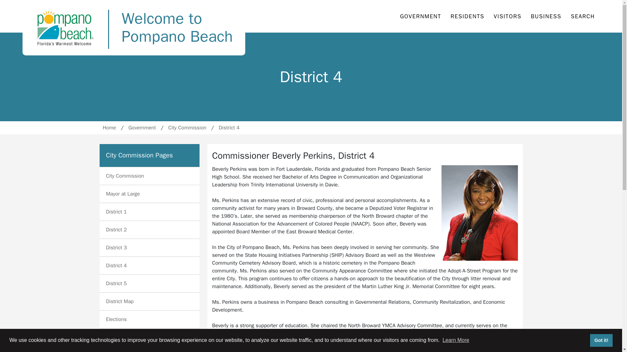 The width and height of the screenshot is (627, 352). What do you see at coordinates (116, 248) in the screenshot?
I see `District 3` at bounding box center [116, 248].